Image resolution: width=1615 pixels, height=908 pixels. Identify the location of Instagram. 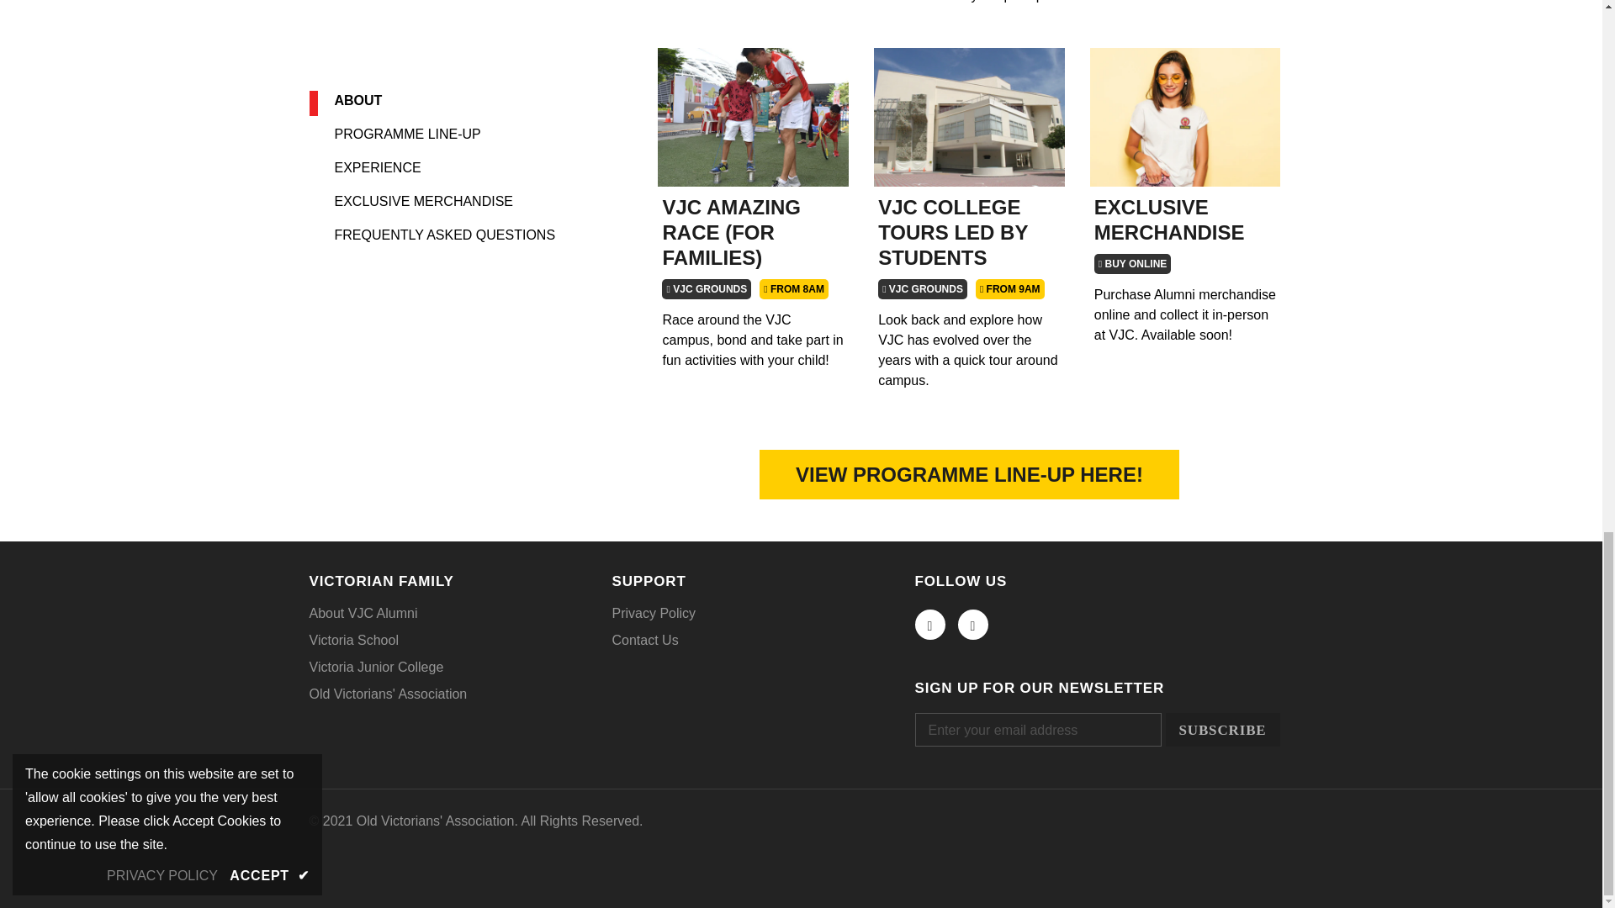
(972, 624).